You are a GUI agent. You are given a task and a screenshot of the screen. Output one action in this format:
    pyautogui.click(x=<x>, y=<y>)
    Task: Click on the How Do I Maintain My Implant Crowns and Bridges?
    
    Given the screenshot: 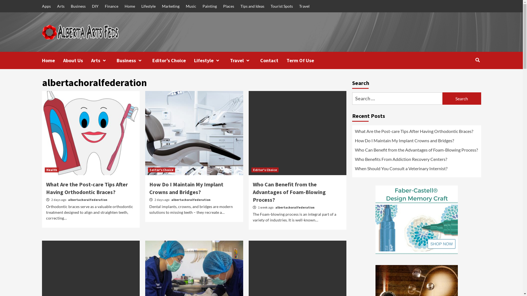 What is the action you would take?
    pyautogui.click(x=186, y=188)
    